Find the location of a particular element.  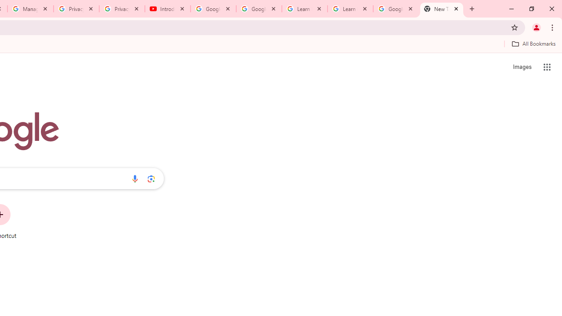

Search by voice is located at coordinates (135, 179).